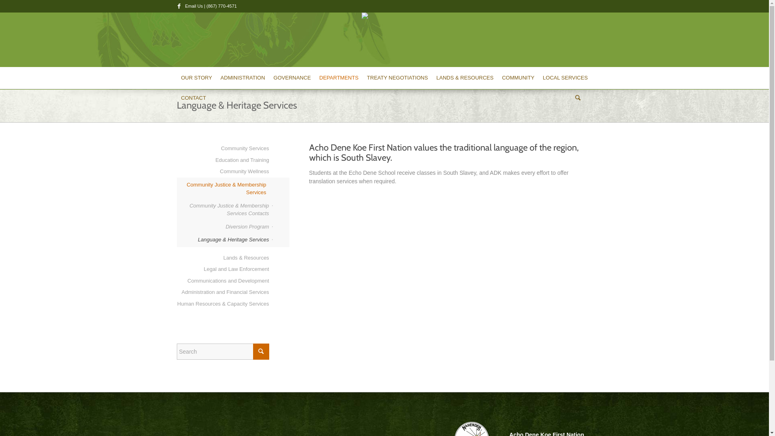  What do you see at coordinates (223, 189) in the screenshot?
I see `Community Justice & Membership Services` at bounding box center [223, 189].